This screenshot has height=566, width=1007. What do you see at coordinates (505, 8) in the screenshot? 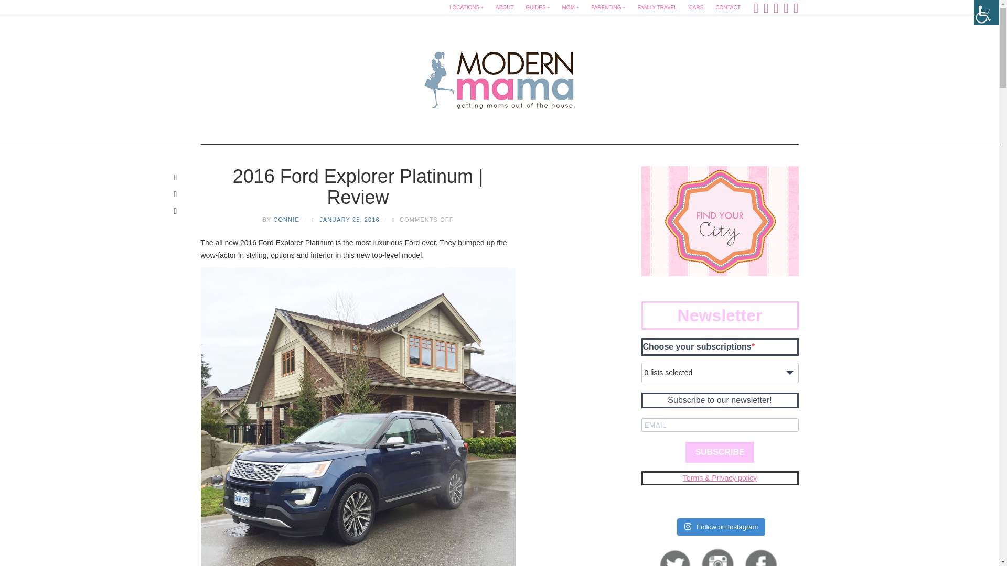
I see `ABOUT` at bounding box center [505, 8].